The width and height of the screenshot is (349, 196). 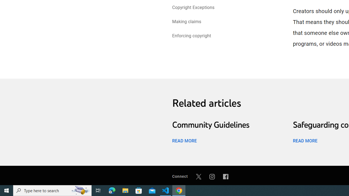 I want to click on Instagram, so click(x=212, y=176).